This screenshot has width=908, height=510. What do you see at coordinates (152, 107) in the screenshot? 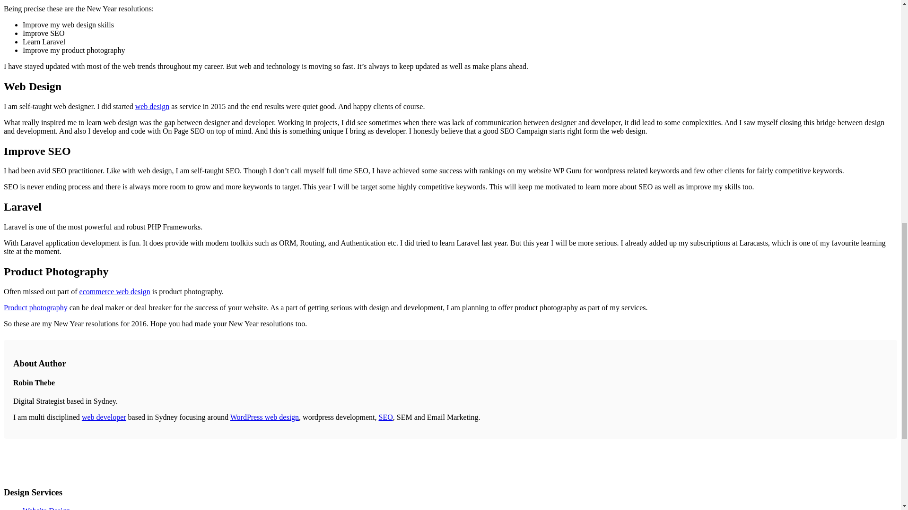
I see `web design` at bounding box center [152, 107].